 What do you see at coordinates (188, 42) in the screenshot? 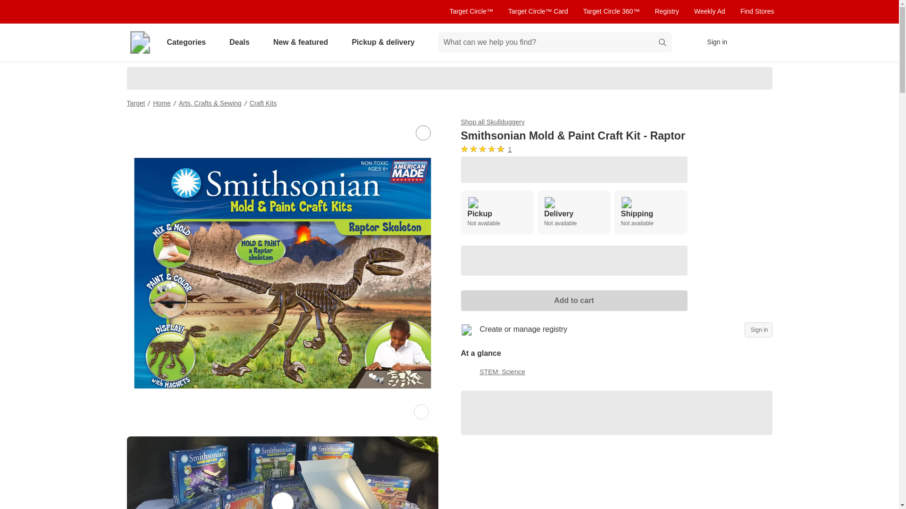
I see `STEM: Science` at bounding box center [188, 42].